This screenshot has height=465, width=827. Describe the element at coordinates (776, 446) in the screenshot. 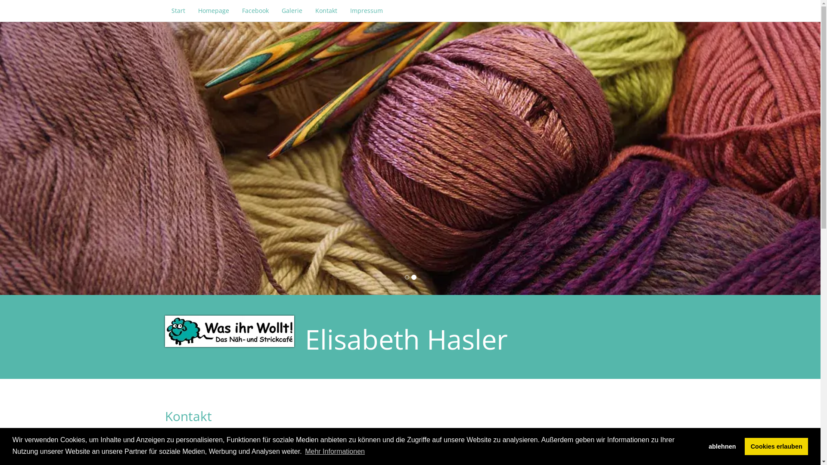

I see `Cookies erlauben` at that location.